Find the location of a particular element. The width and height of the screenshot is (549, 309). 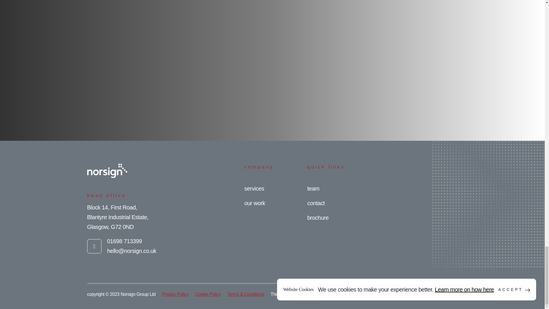

Opens in a new window is located at coordinates (385, 294).